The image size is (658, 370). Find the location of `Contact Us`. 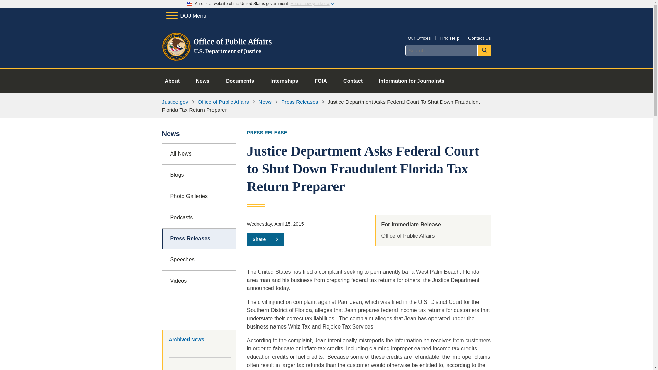

Contact Us is located at coordinates (479, 38).